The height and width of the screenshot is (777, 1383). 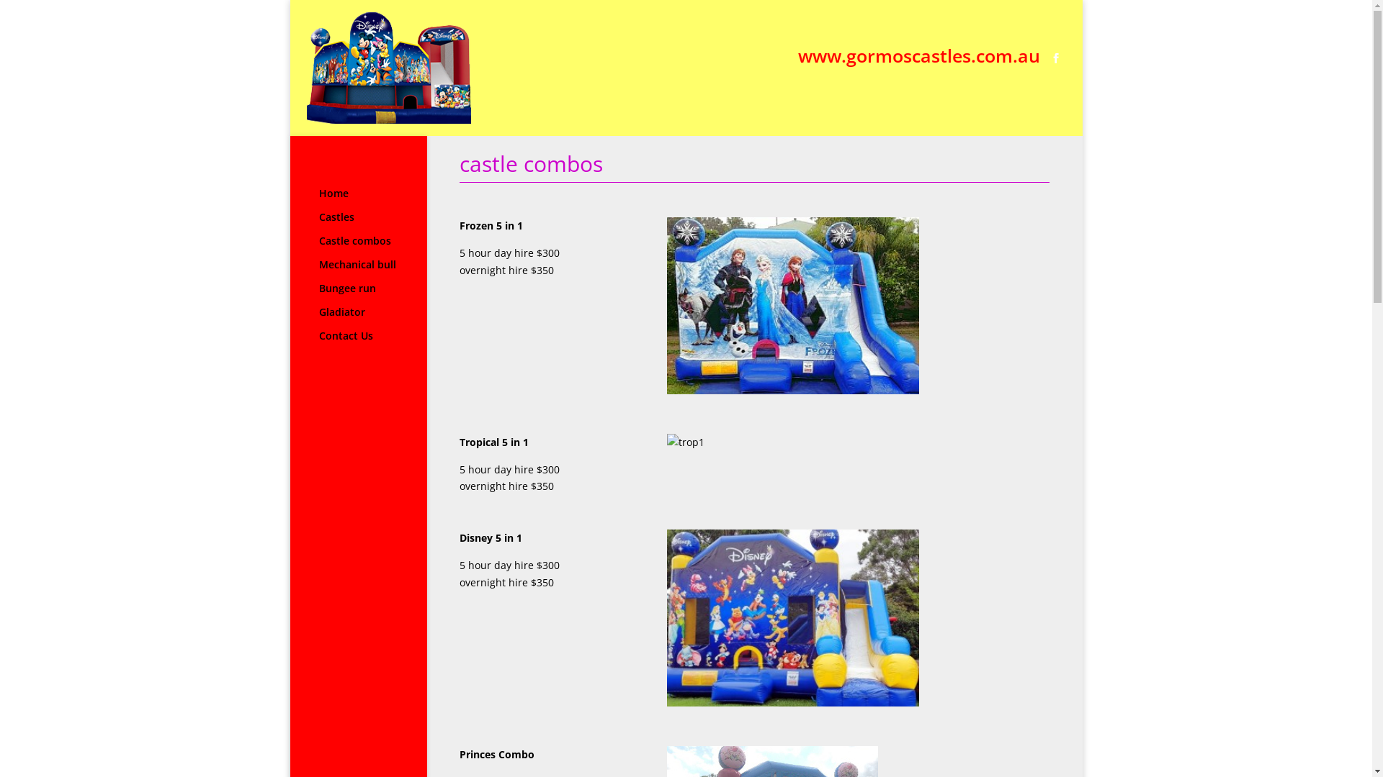 I want to click on Home, so click(x=382, y=200).